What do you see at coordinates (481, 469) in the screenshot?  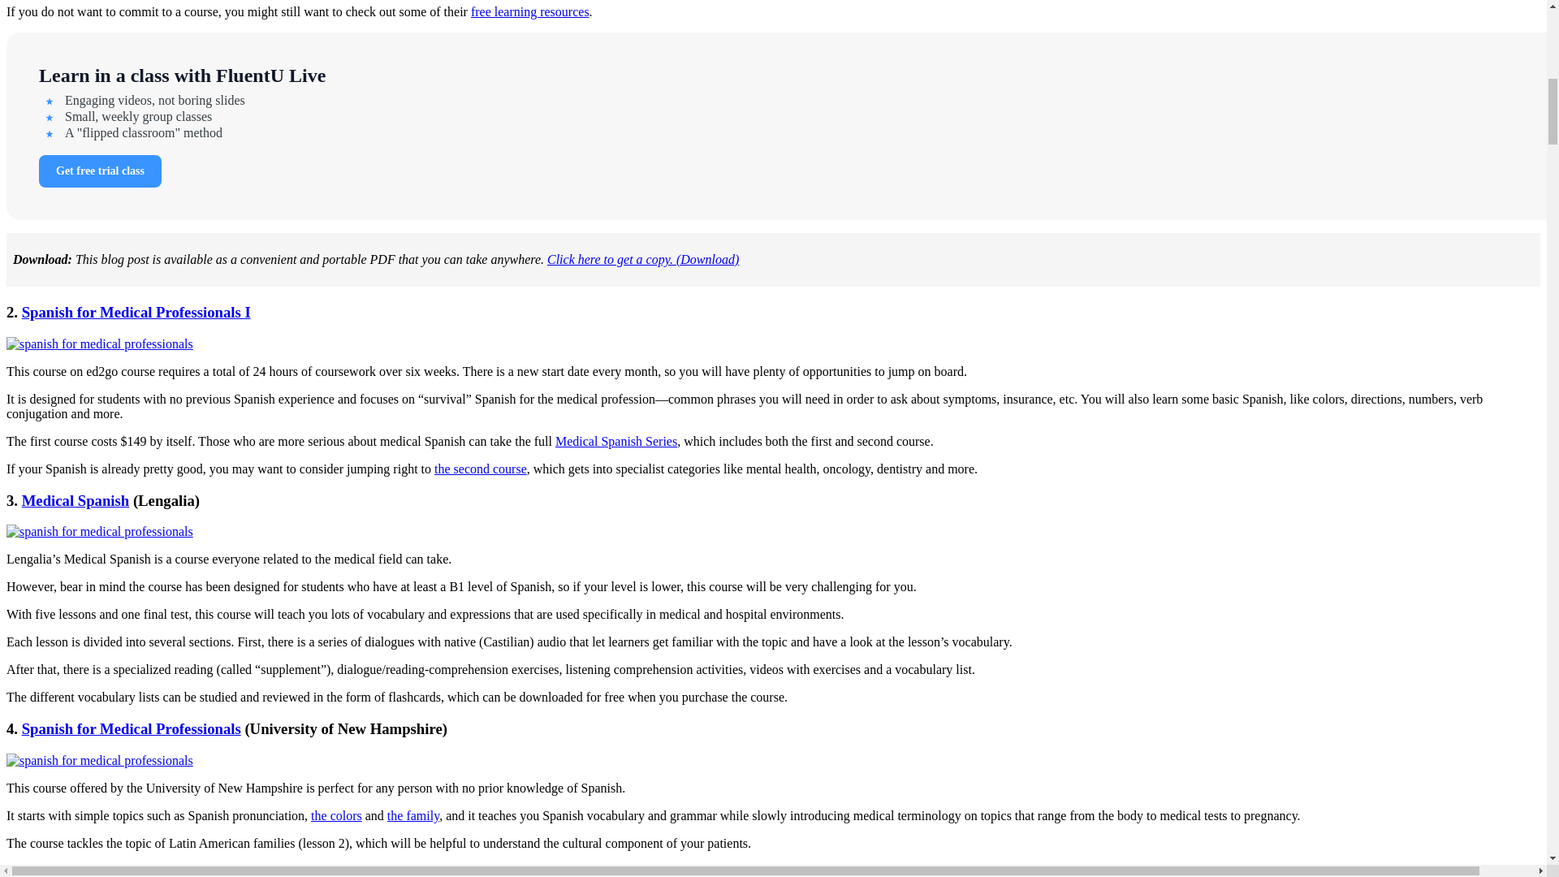 I see `the second course` at bounding box center [481, 469].